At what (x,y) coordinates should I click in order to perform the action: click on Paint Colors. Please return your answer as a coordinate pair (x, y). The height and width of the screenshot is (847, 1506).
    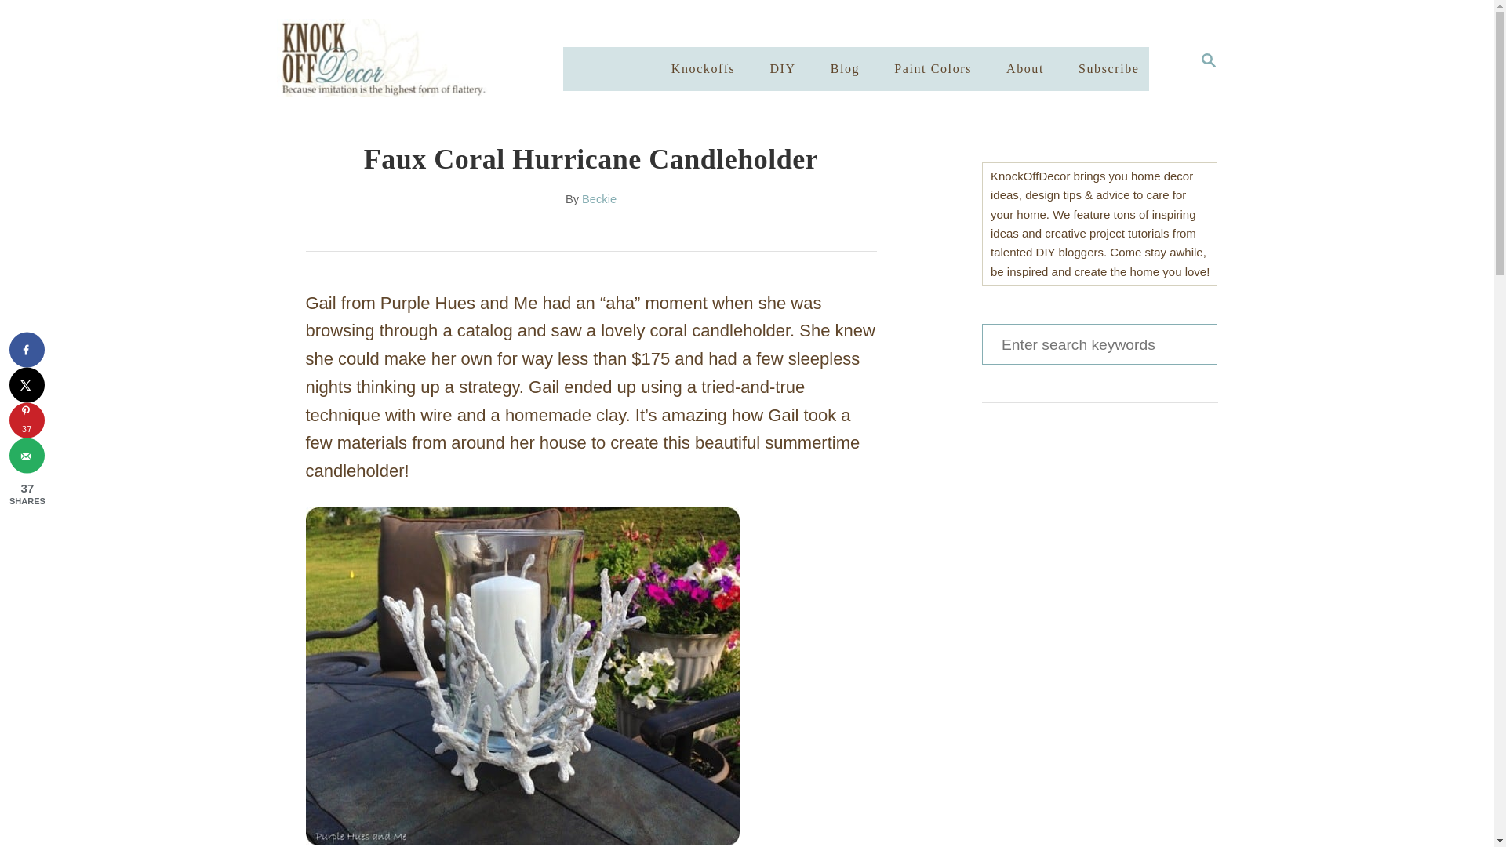
    Looking at the image, I should click on (933, 69).